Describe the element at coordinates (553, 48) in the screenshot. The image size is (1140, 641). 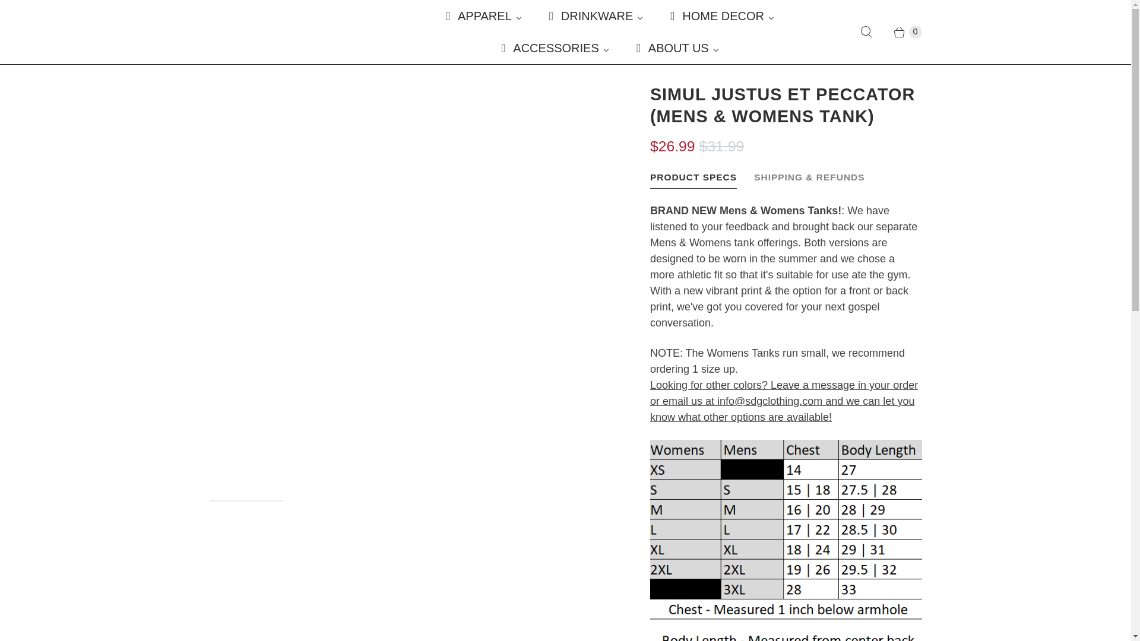
I see `ACCESSORIES` at that location.